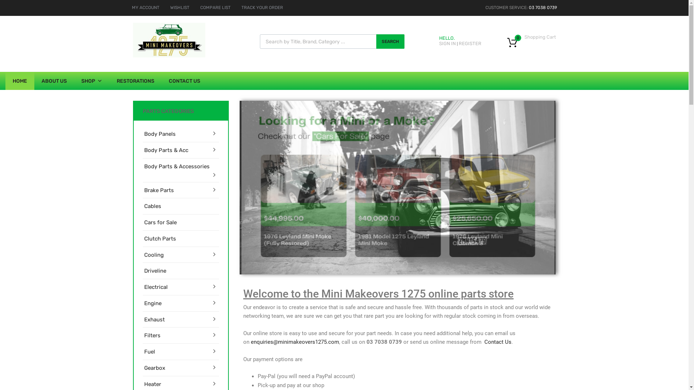  Describe the element at coordinates (153, 207) in the screenshot. I see `Cables` at that location.